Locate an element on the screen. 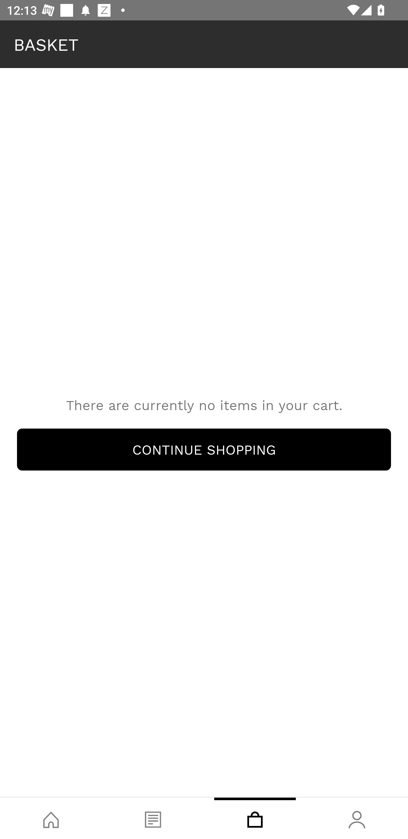  Shop, tab, 1 of 4 is located at coordinates (51, 818).